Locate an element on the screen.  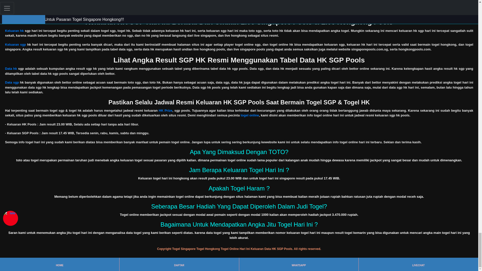
Keluaran sgp is located at coordinates (15, 44).